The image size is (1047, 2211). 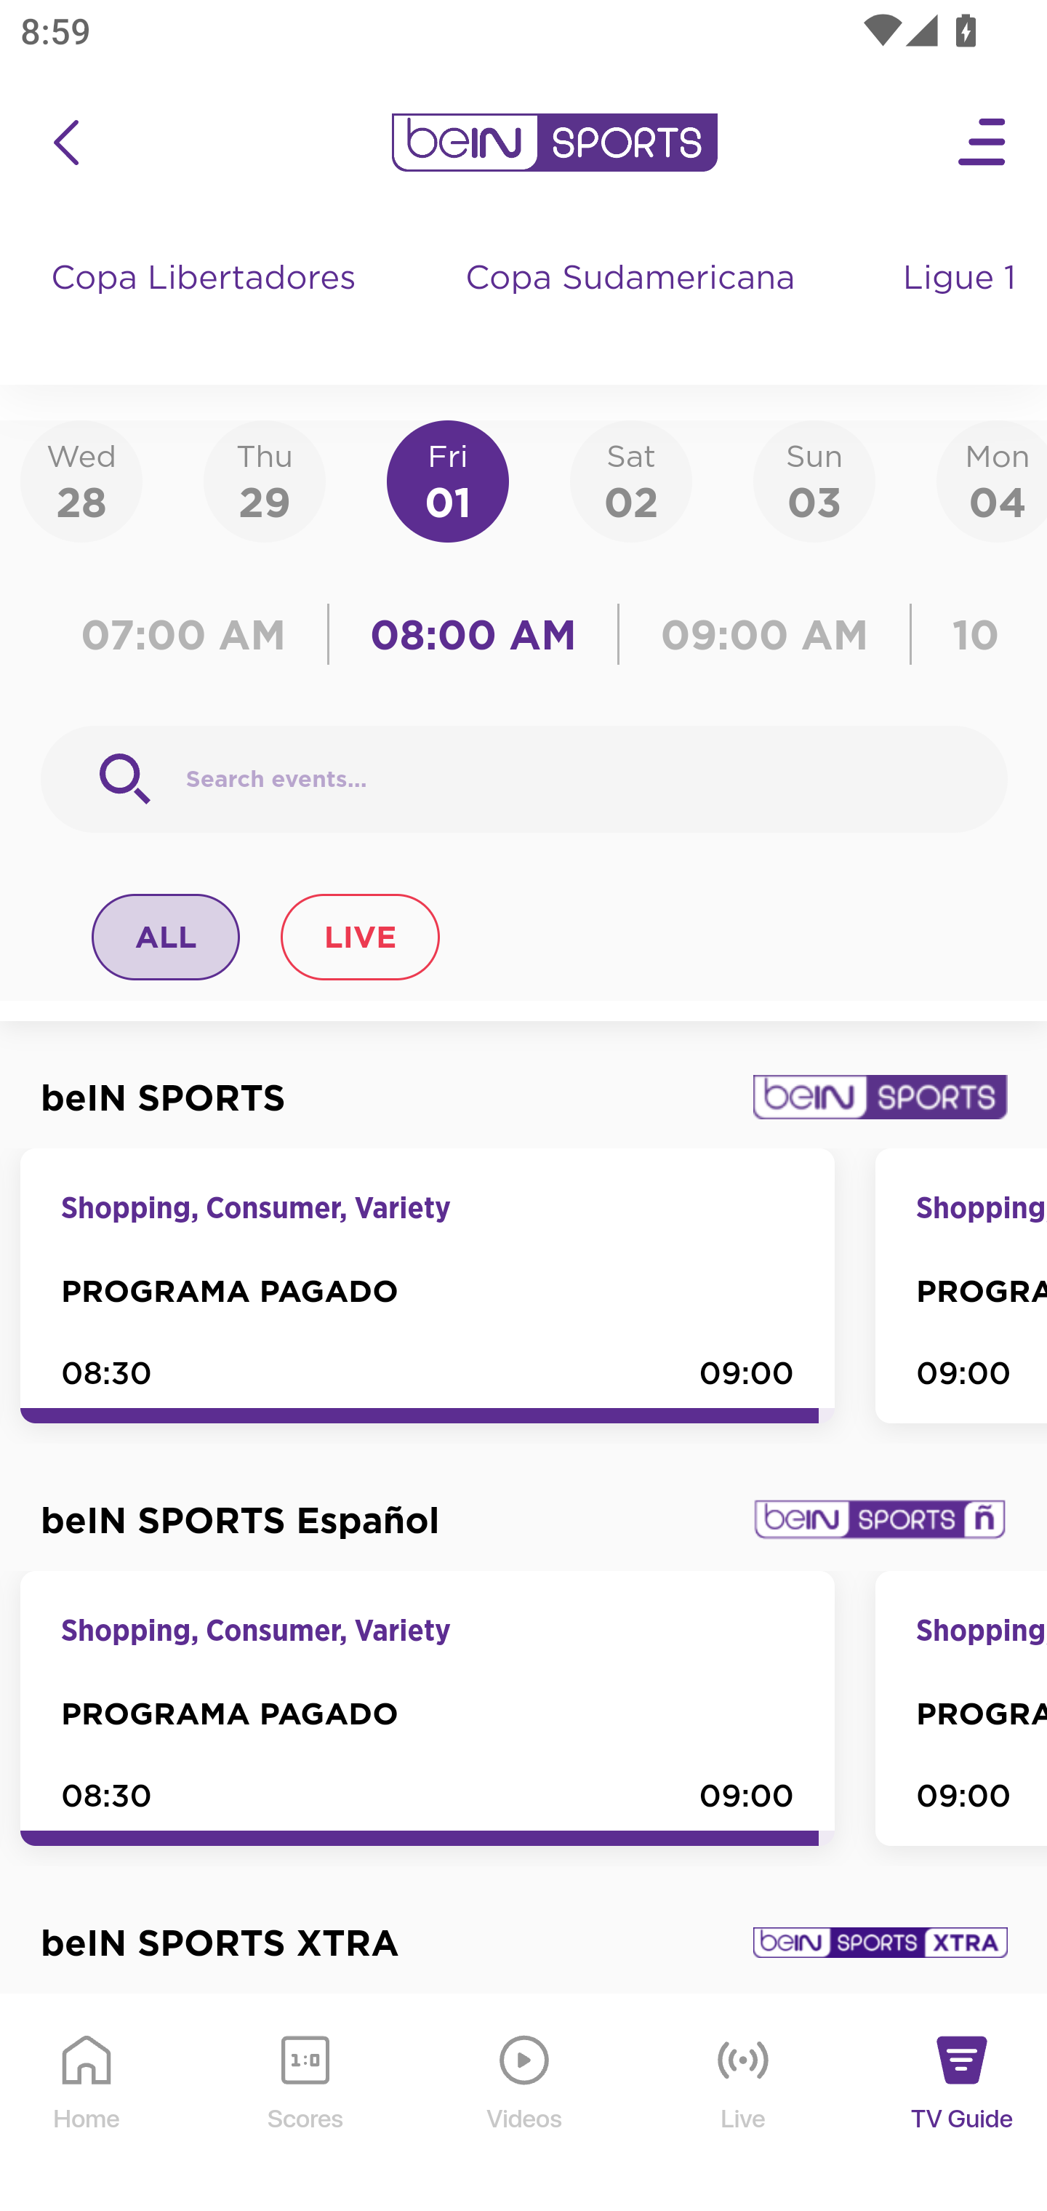 What do you see at coordinates (474, 634) in the screenshot?
I see `08:00 AM` at bounding box center [474, 634].